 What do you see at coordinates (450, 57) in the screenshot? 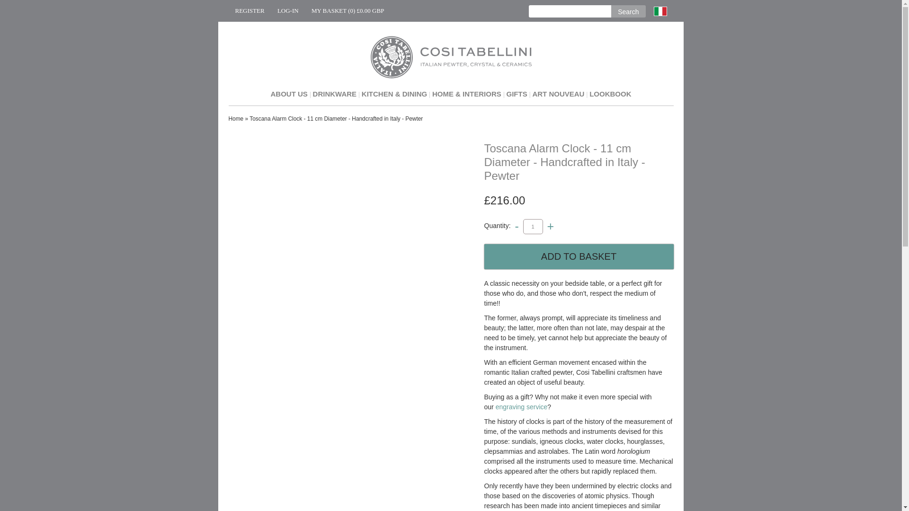
I see `Cosi Tabellini UK` at bounding box center [450, 57].